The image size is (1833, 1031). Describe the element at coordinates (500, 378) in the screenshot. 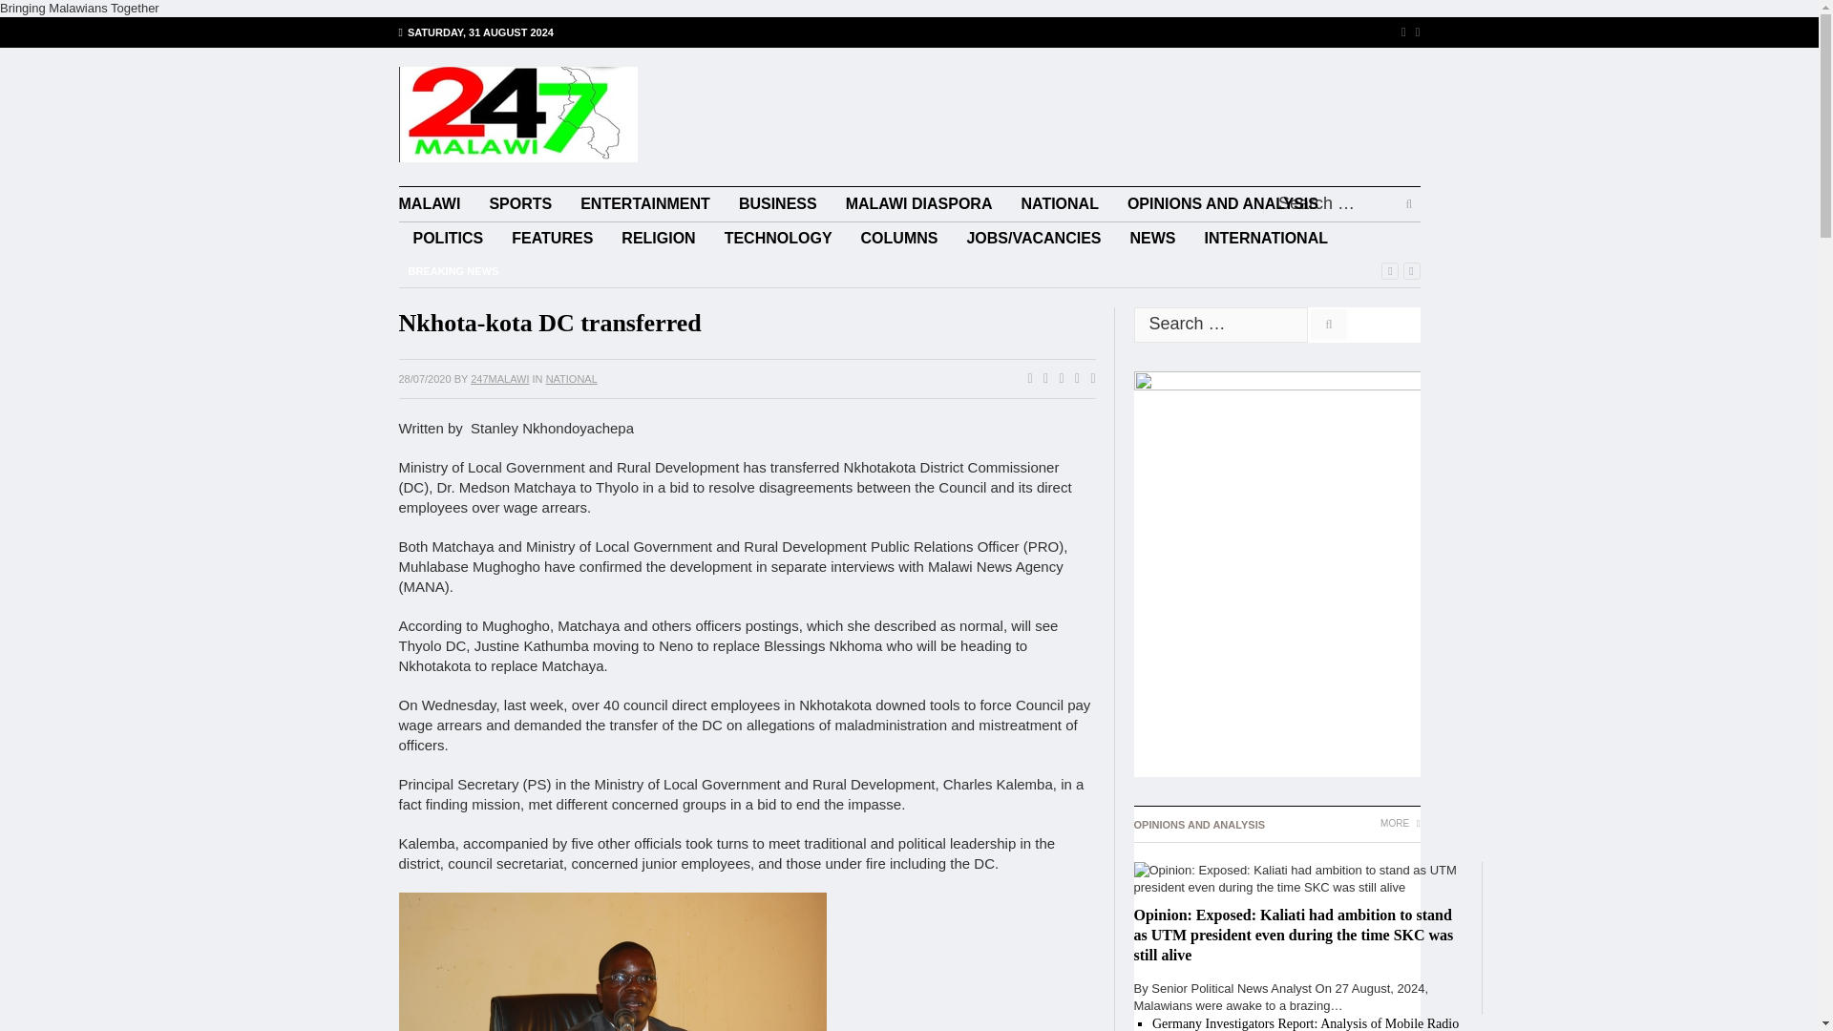

I see `247MALAWI` at that location.